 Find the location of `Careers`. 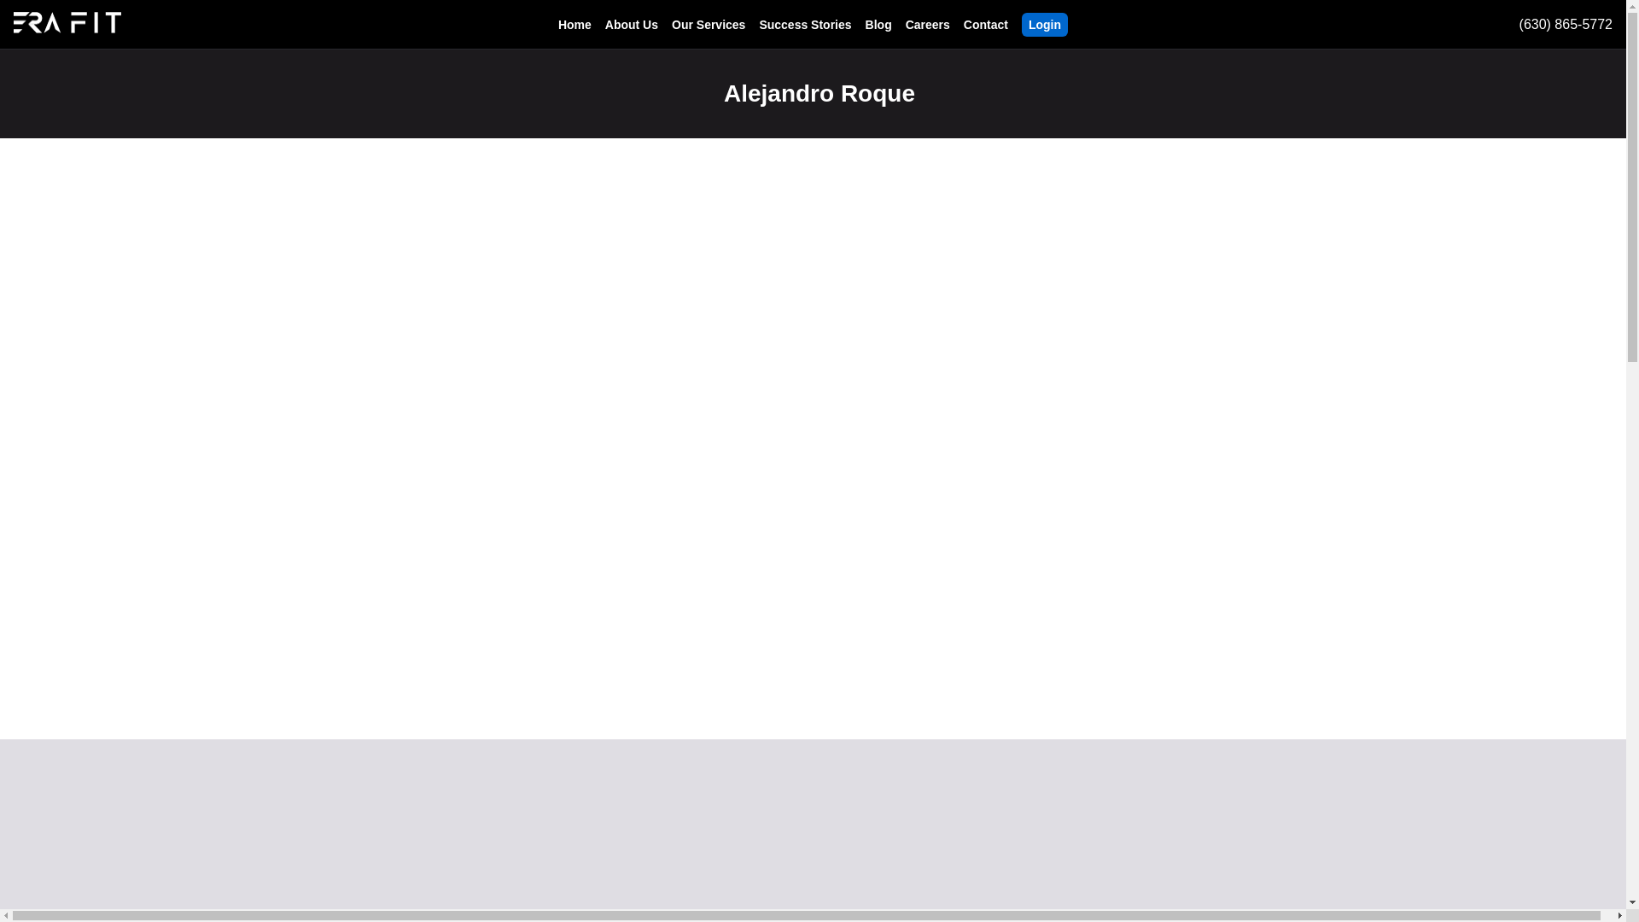

Careers is located at coordinates (928, 24).